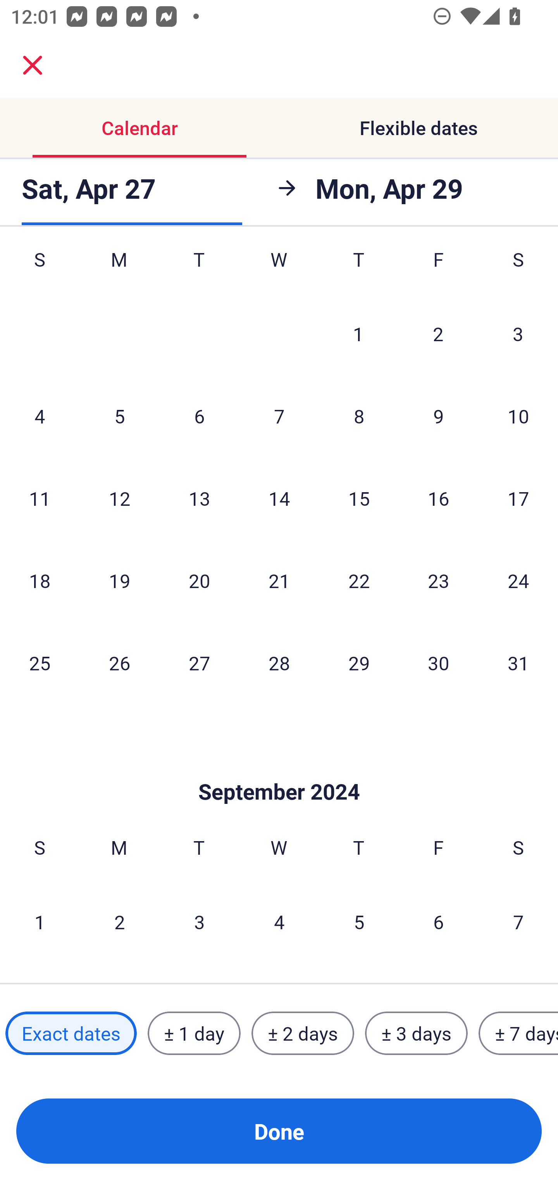  Describe the element at coordinates (359, 498) in the screenshot. I see `15 Thursday, August 15, 2024` at that location.